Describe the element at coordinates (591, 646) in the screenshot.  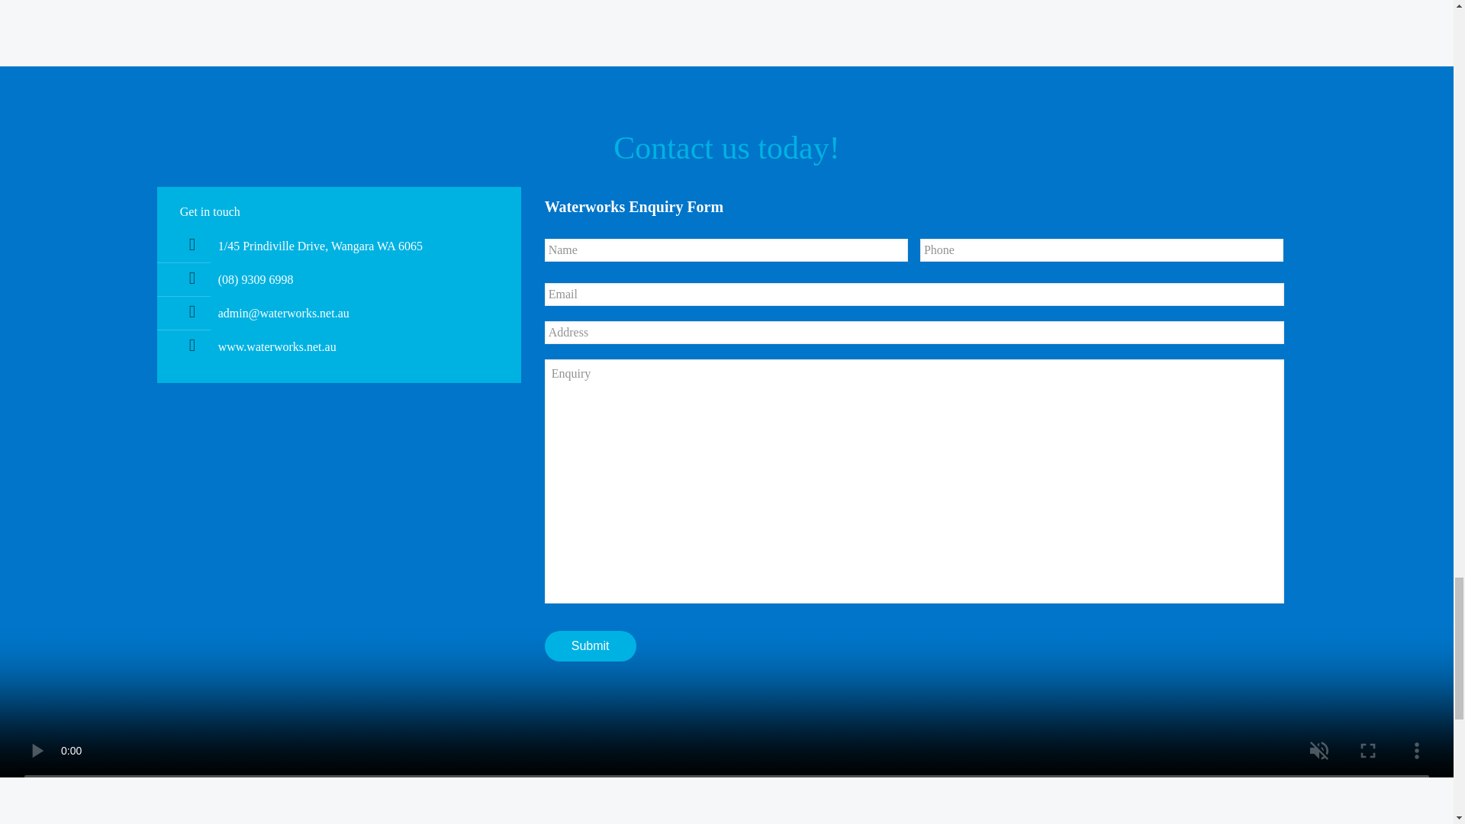
I see `Submit` at that location.